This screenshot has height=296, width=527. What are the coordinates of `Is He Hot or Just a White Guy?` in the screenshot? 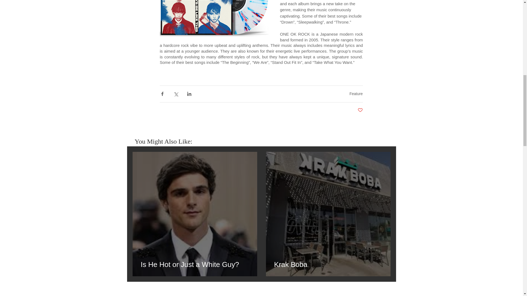 It's located at (195, 264).